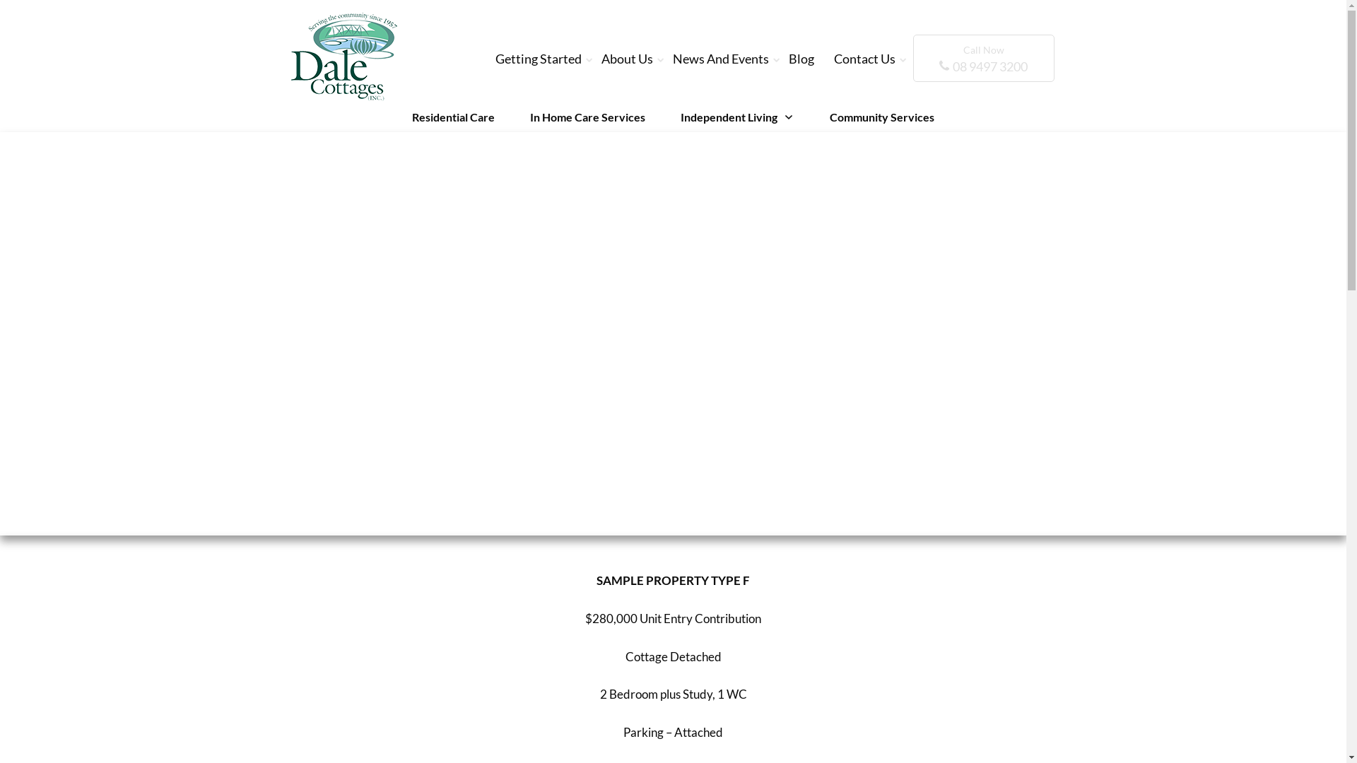  I want to click on Community Services, so click(882, 117).